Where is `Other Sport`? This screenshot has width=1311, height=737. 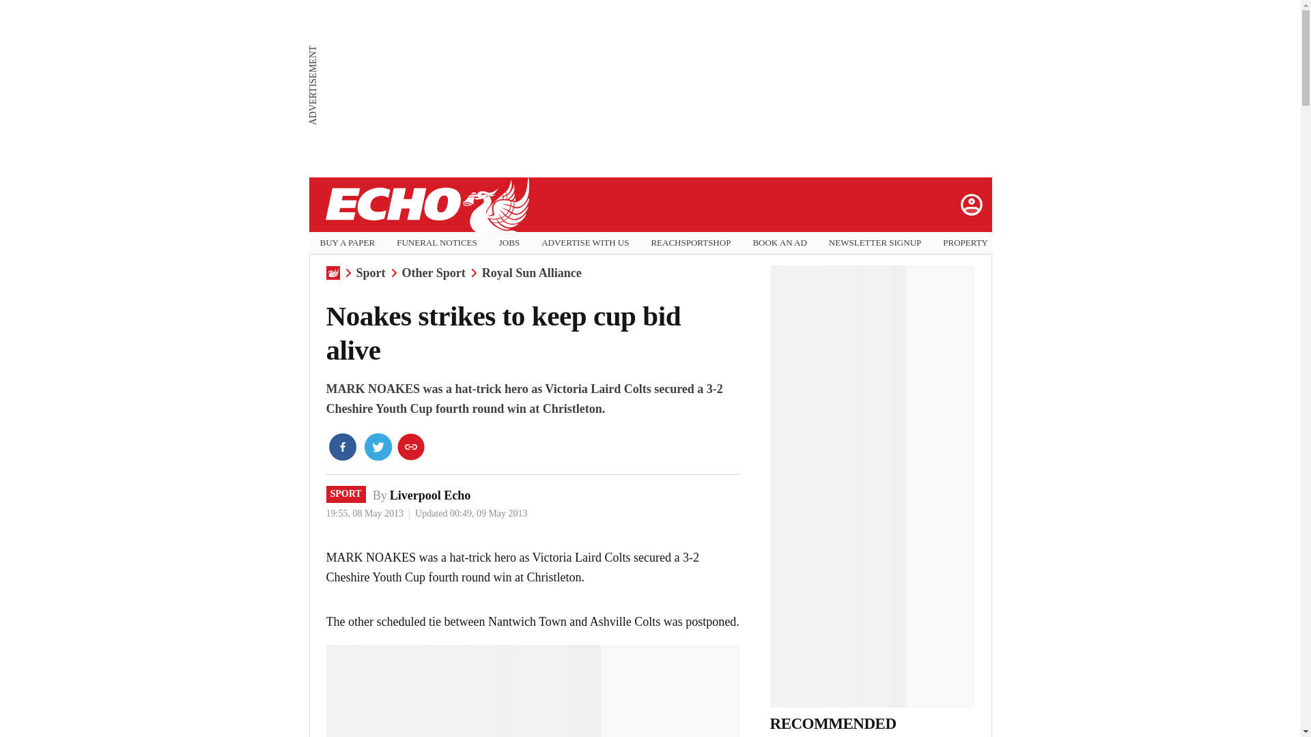
Other Sport is located at coordinates (434, 273).